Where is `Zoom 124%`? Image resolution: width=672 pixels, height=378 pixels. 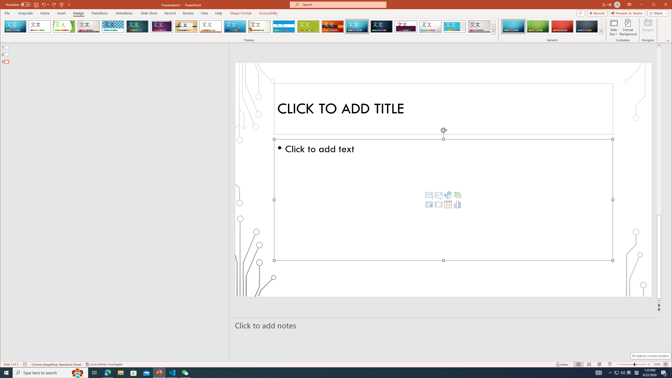
Zoom 124% is located at coordinates (657, 364).